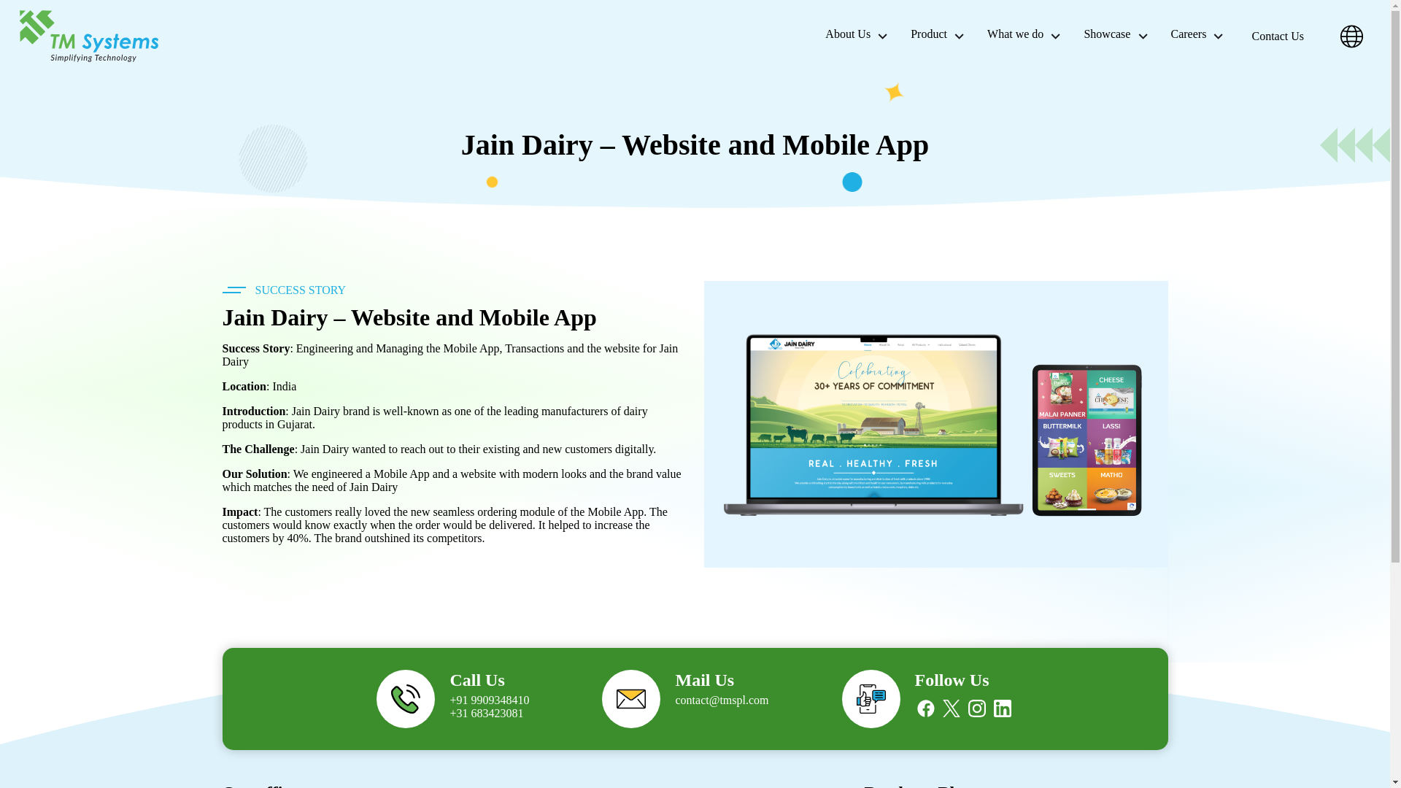  What do you see at coordinates (976, 708) in the screenshot?
I see `Instagram` at bounding box center [976, 708].